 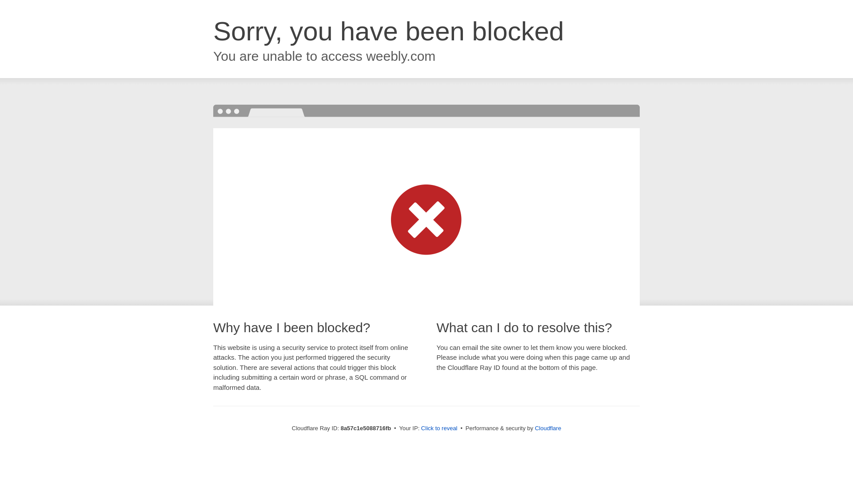 I want to click on Click to reveal, so click(x=439, y=428).